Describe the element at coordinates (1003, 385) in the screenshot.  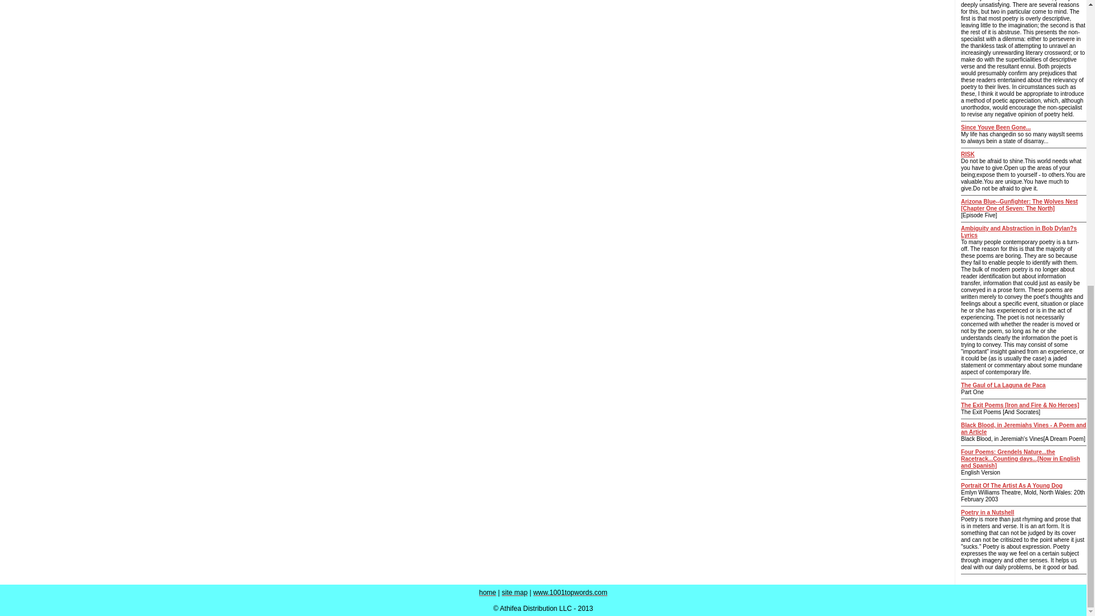
I see `The Gaul of La Laguna de Paca` at that location.